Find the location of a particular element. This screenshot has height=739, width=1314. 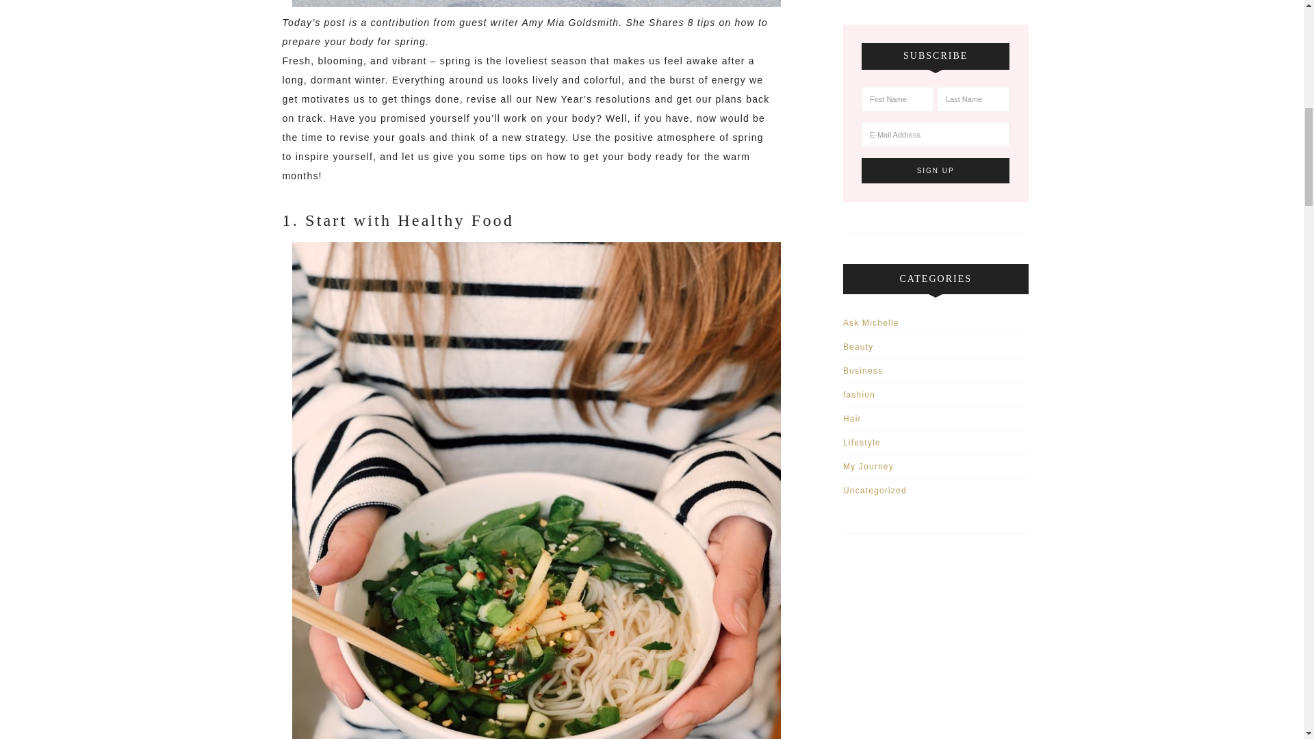

Business is located at coordinates (863, 370).